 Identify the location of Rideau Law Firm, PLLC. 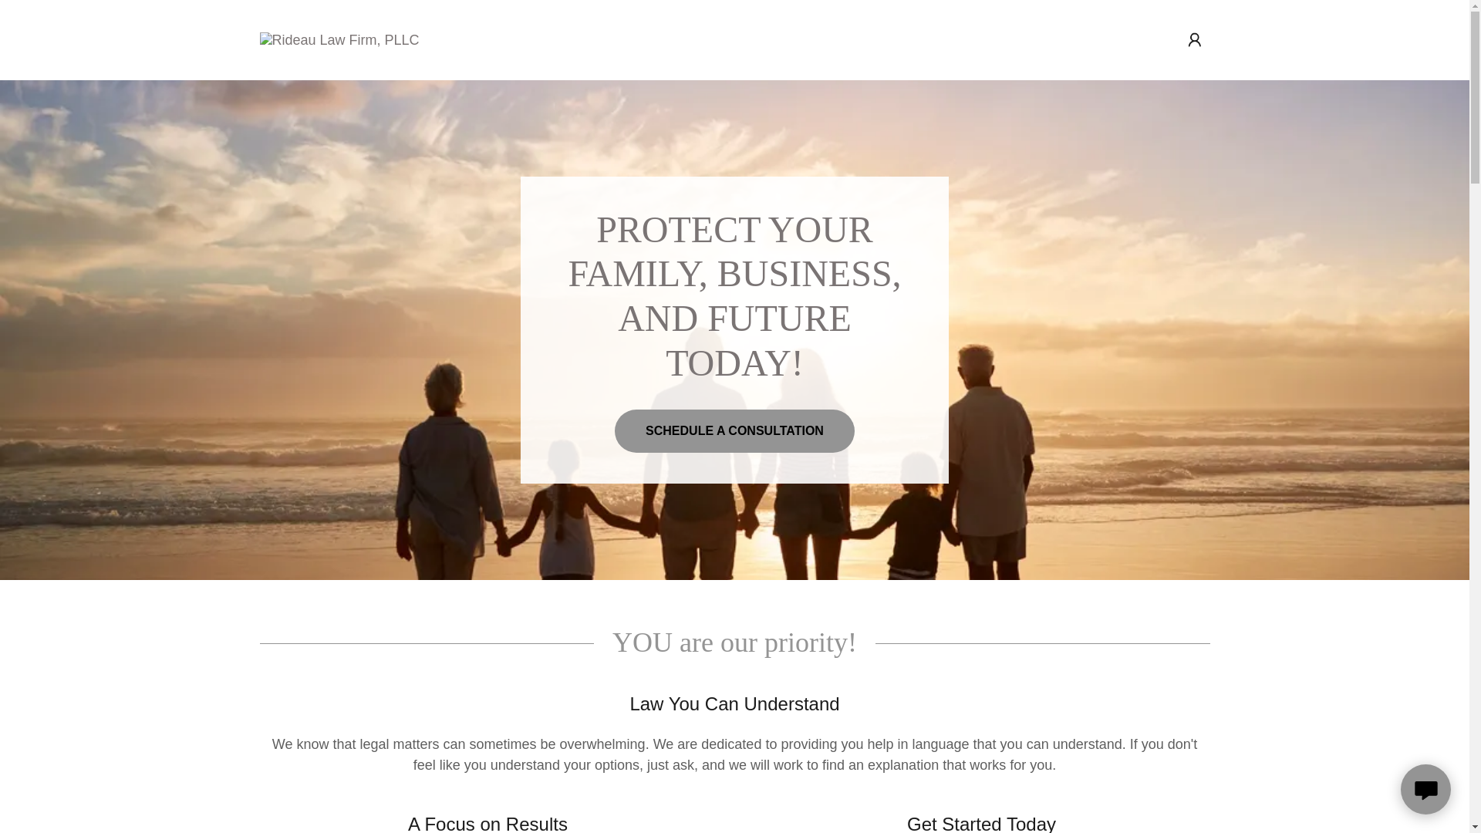
(339, 39).